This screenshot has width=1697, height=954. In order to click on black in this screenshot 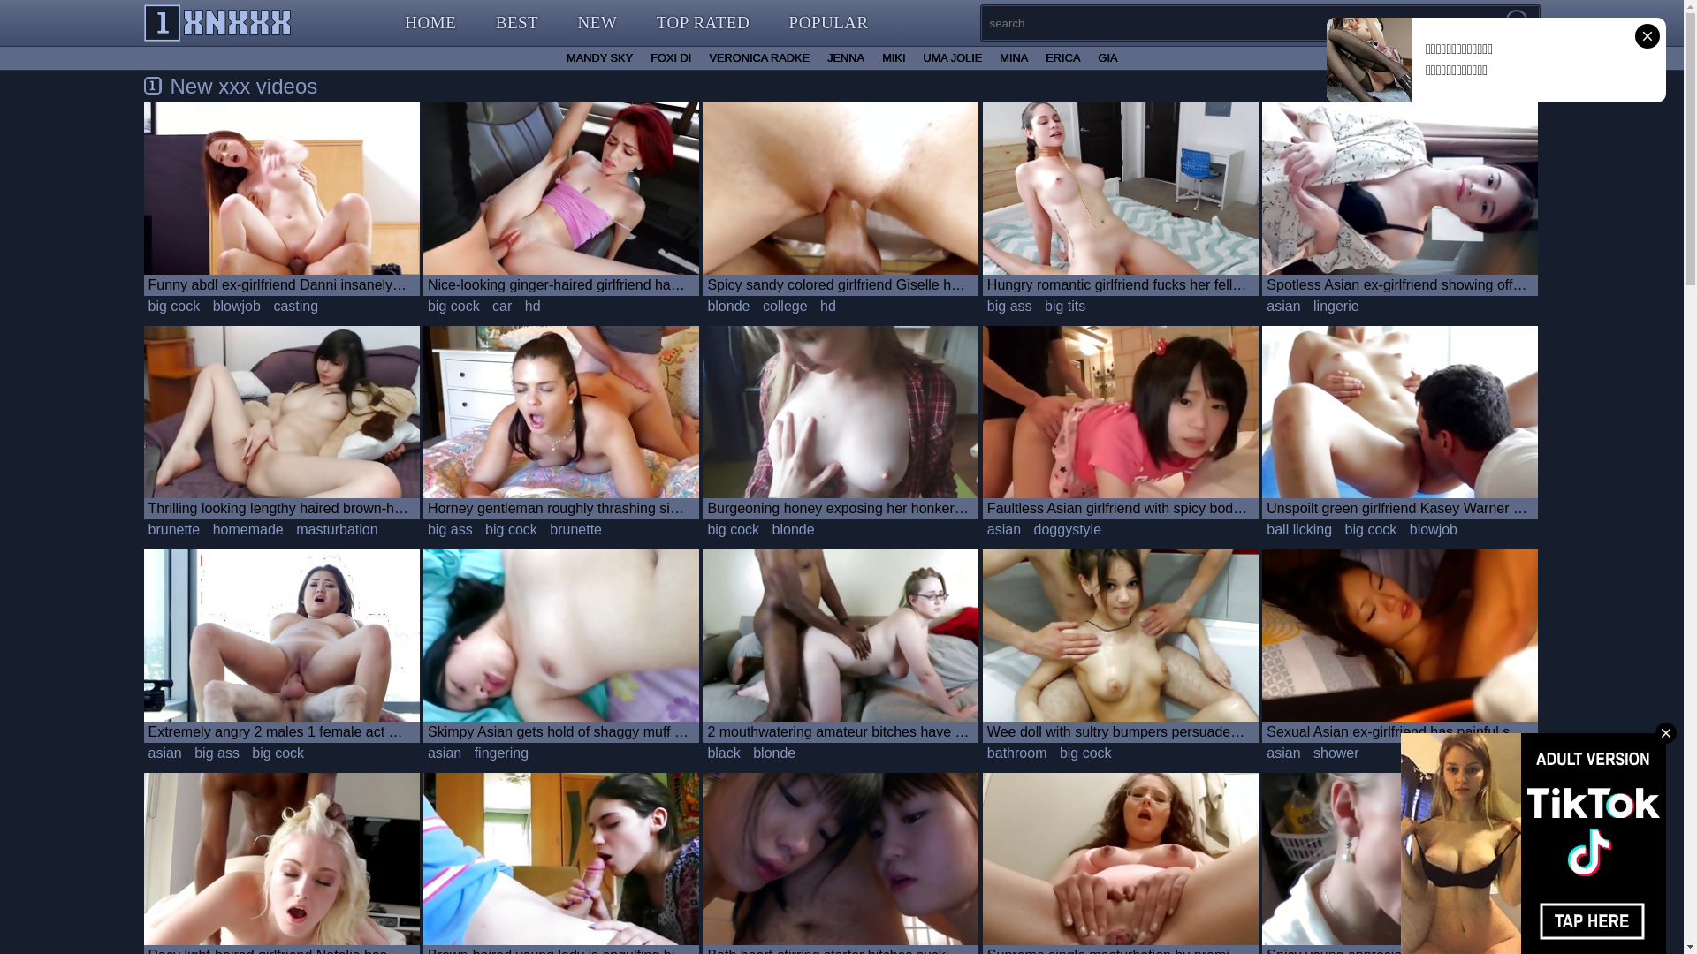, I will do `click(723, 753)`.